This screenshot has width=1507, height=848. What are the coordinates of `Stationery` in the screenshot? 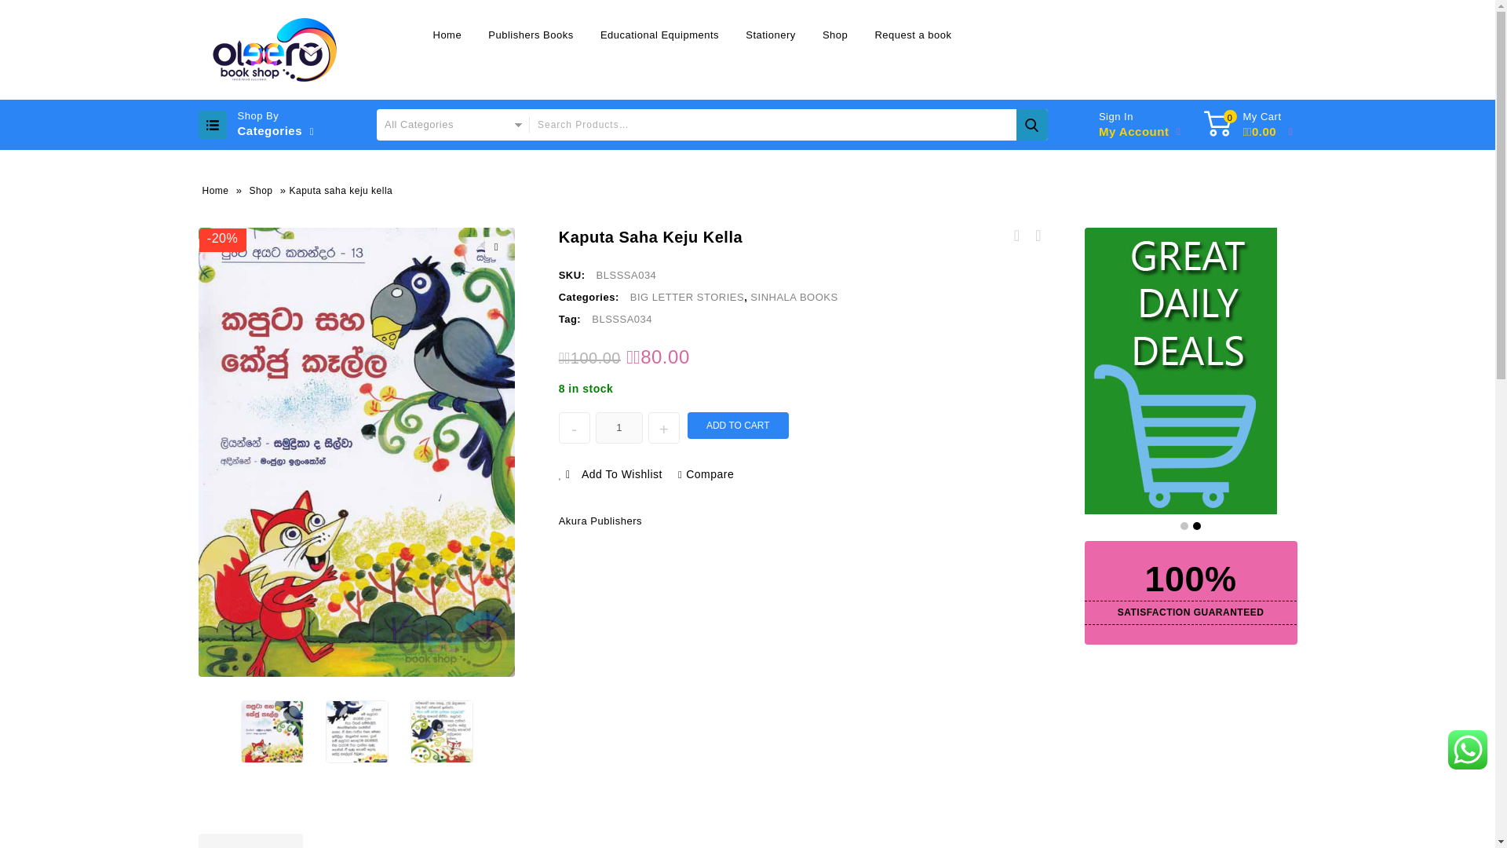 It's located at (771, 35).